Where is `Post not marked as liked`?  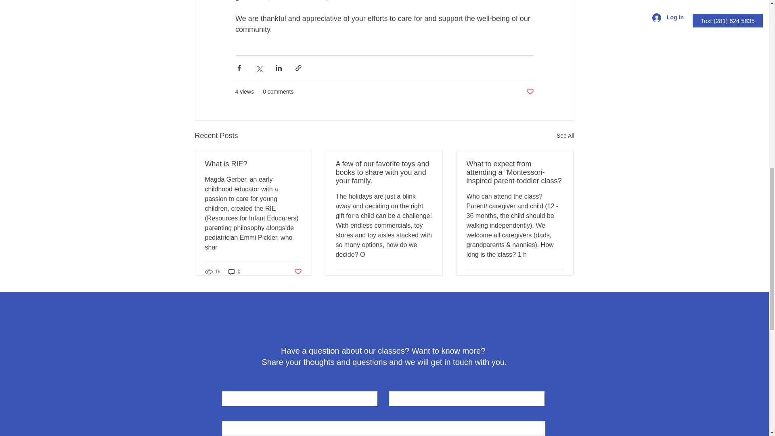
Post not marked as liked is located at coordinates (530, 92).